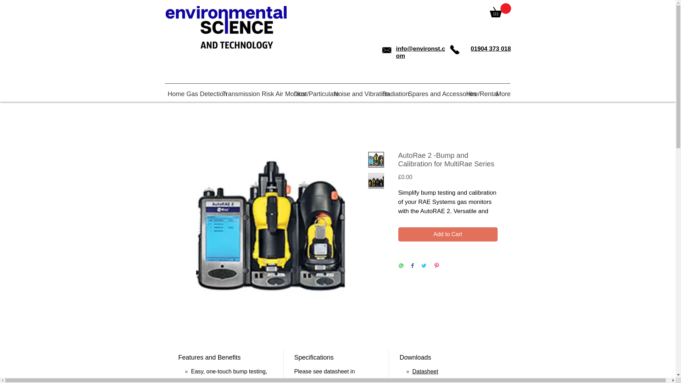  What do you see at coordinates (226, 27) in the screenshot?
I see `Home Page` at bounding box center [226, 27].